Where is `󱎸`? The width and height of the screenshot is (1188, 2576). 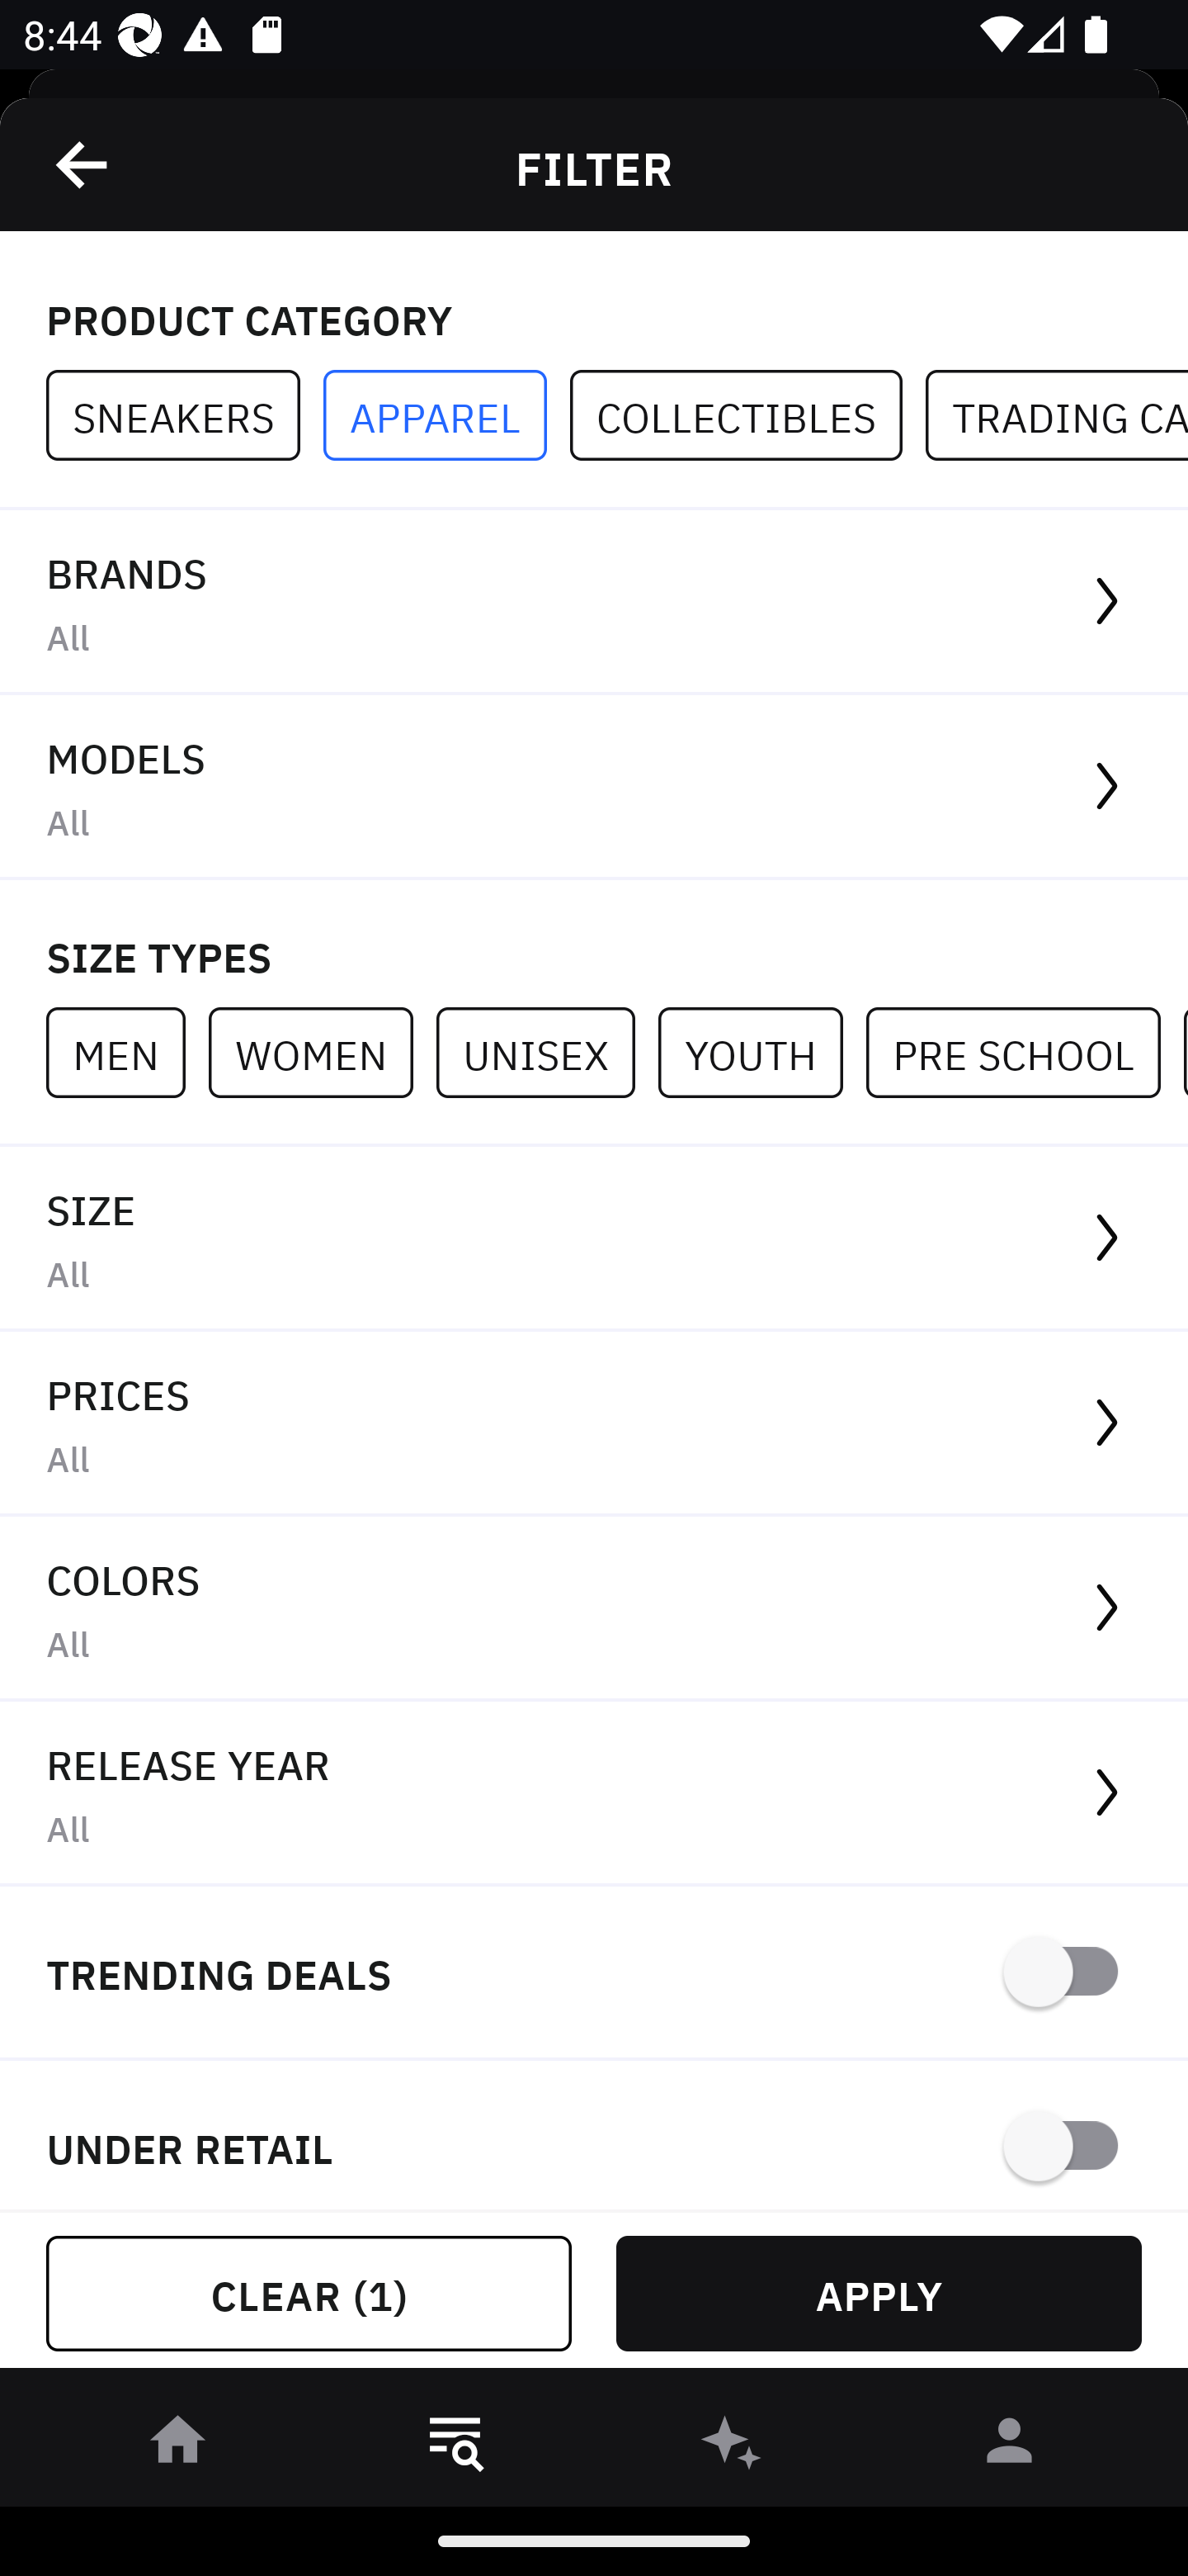
󱎸 is located at coordinates (455, 2446).